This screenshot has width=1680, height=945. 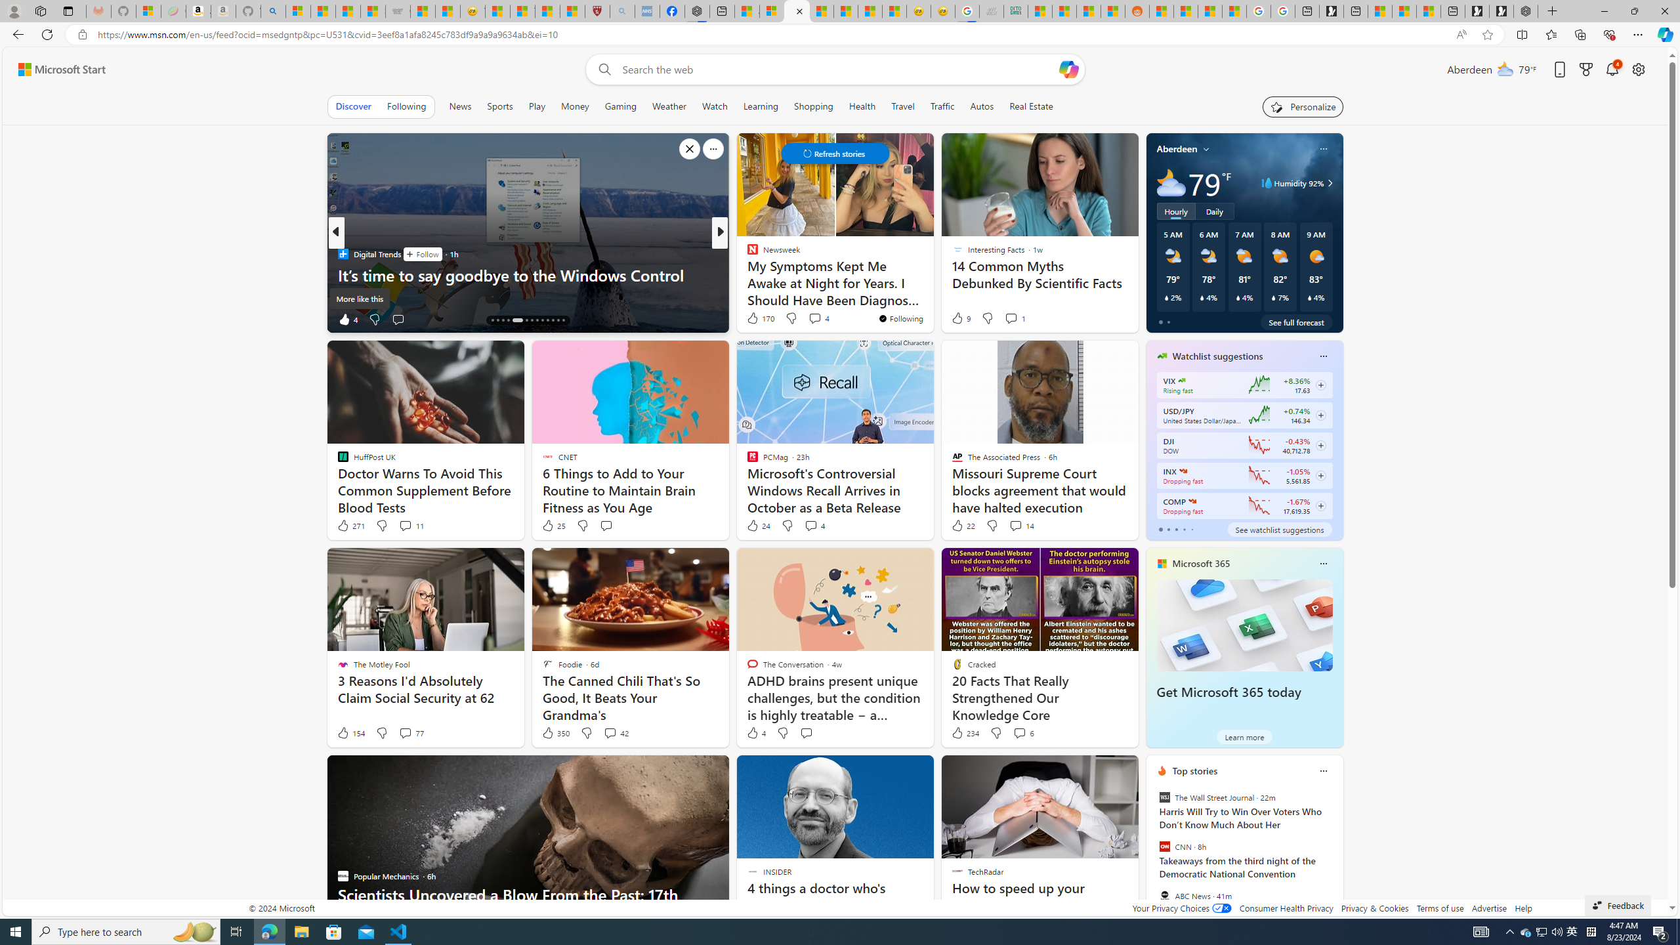 What do you see at coordinates (1192, 501) in the screenshot?
I see `NASDAQ` at bounding box center [1192, 501].